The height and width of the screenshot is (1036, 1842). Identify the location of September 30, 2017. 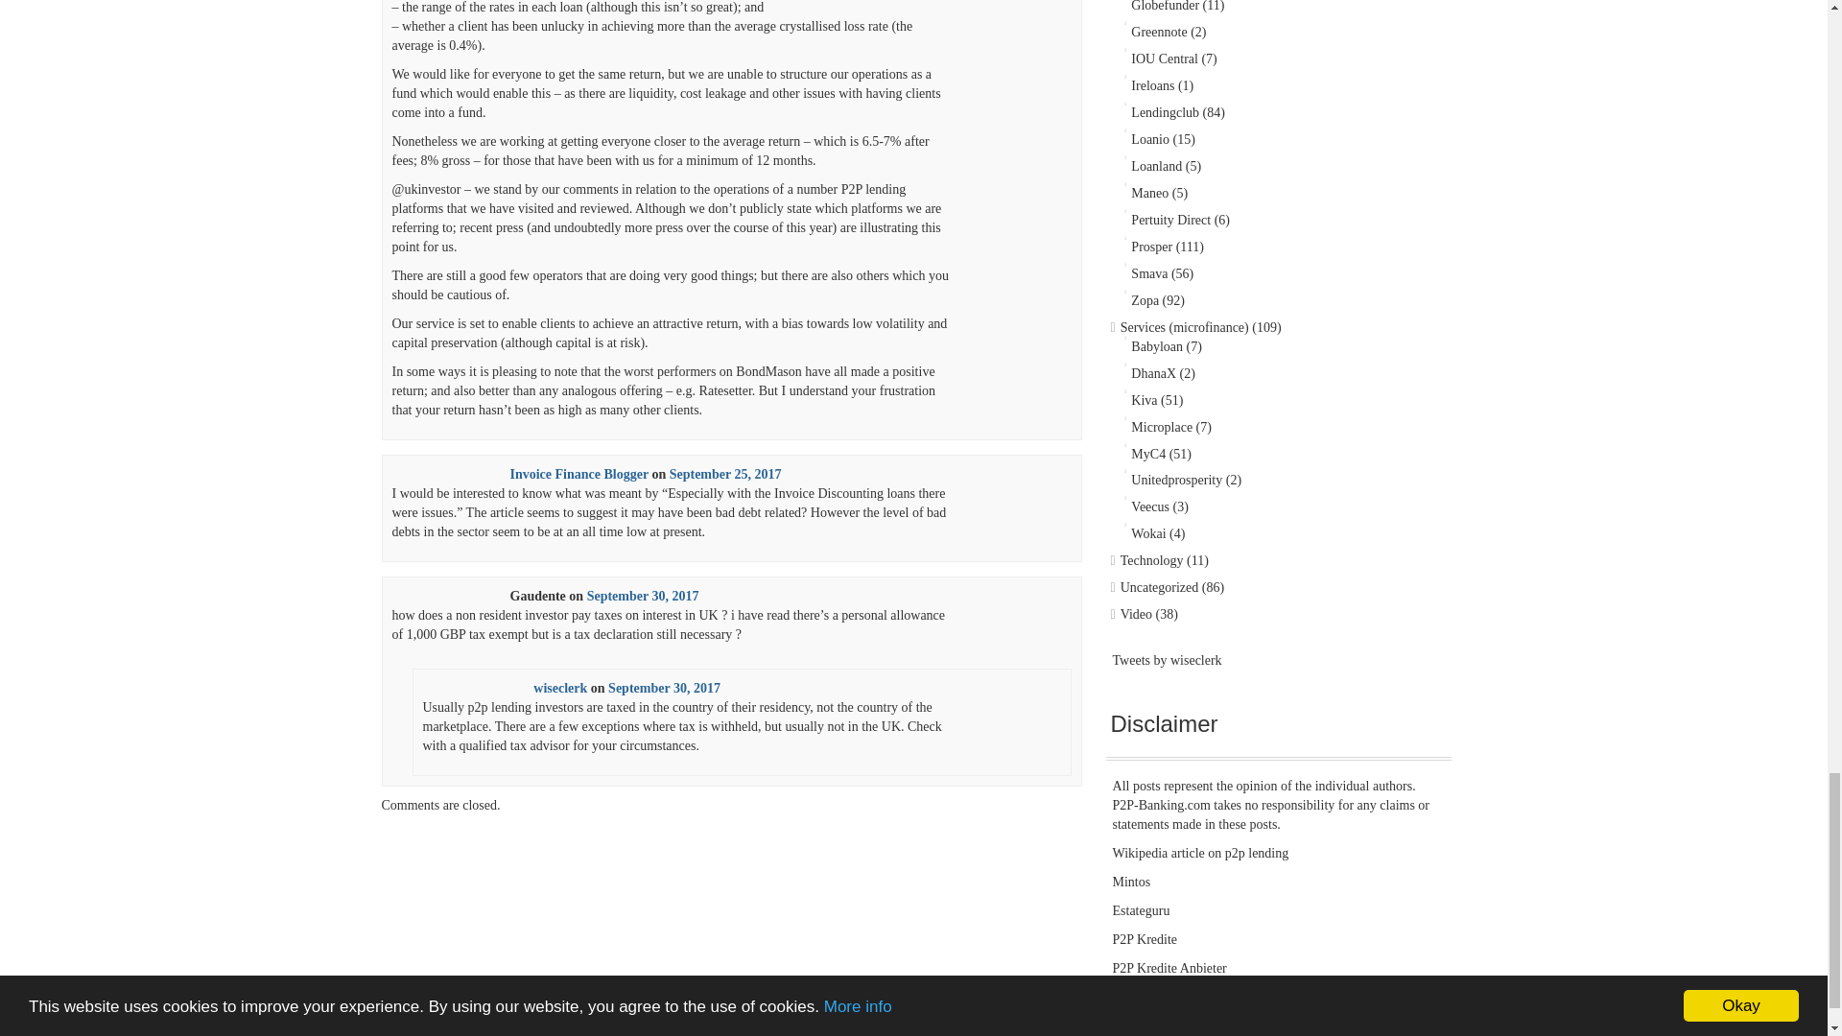
(643, 596).